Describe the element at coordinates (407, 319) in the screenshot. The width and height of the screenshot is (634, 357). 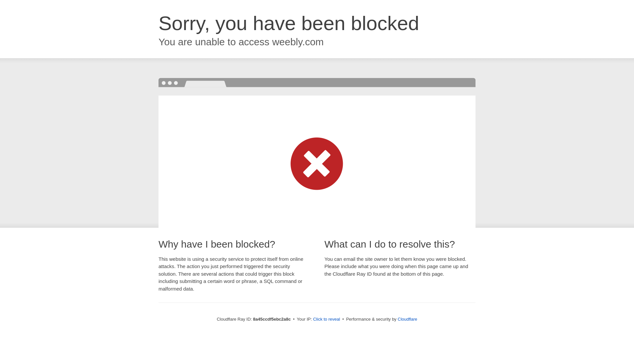
I see `Cloudflare` at that location.